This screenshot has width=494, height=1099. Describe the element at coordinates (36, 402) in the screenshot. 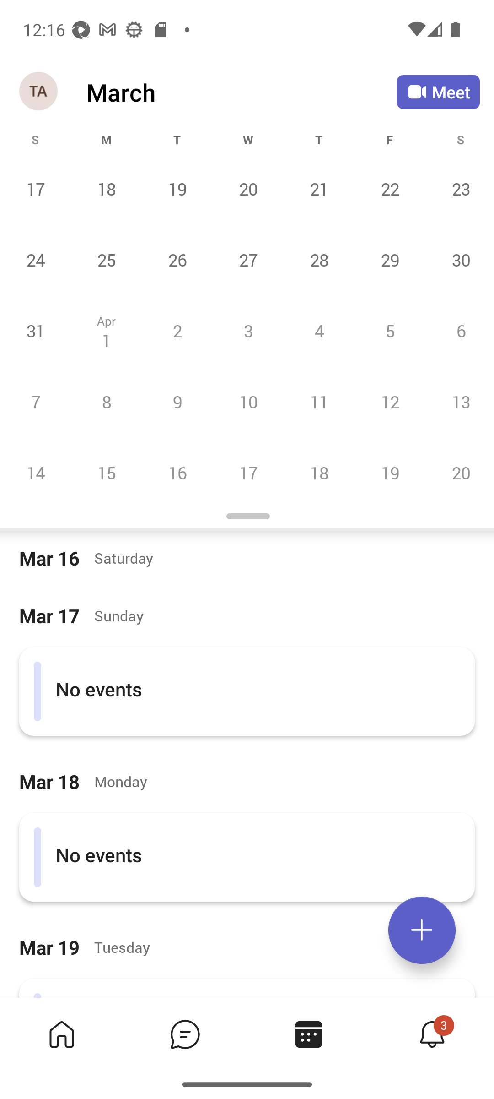

I see `Sunday, April 7 7` at that location.